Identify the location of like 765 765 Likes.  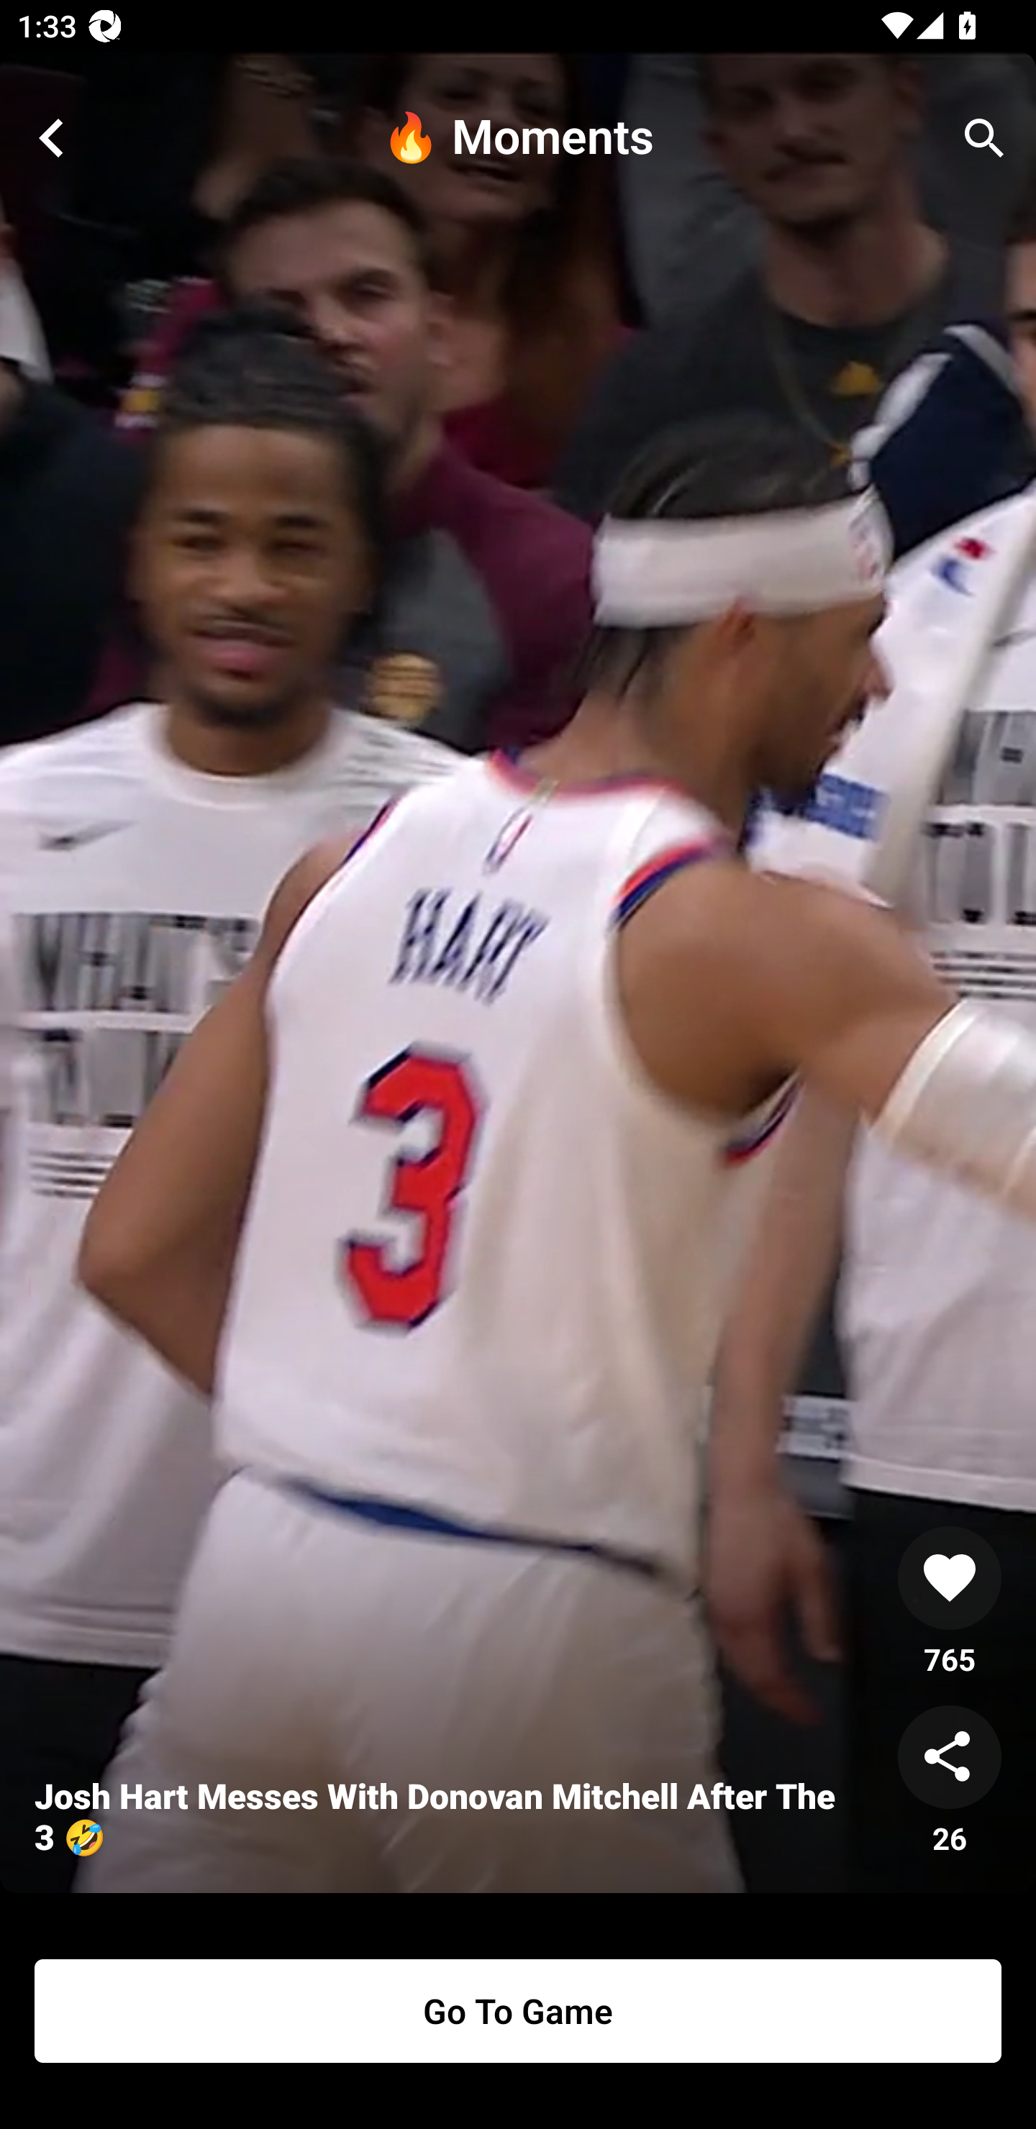
(950, 1603).